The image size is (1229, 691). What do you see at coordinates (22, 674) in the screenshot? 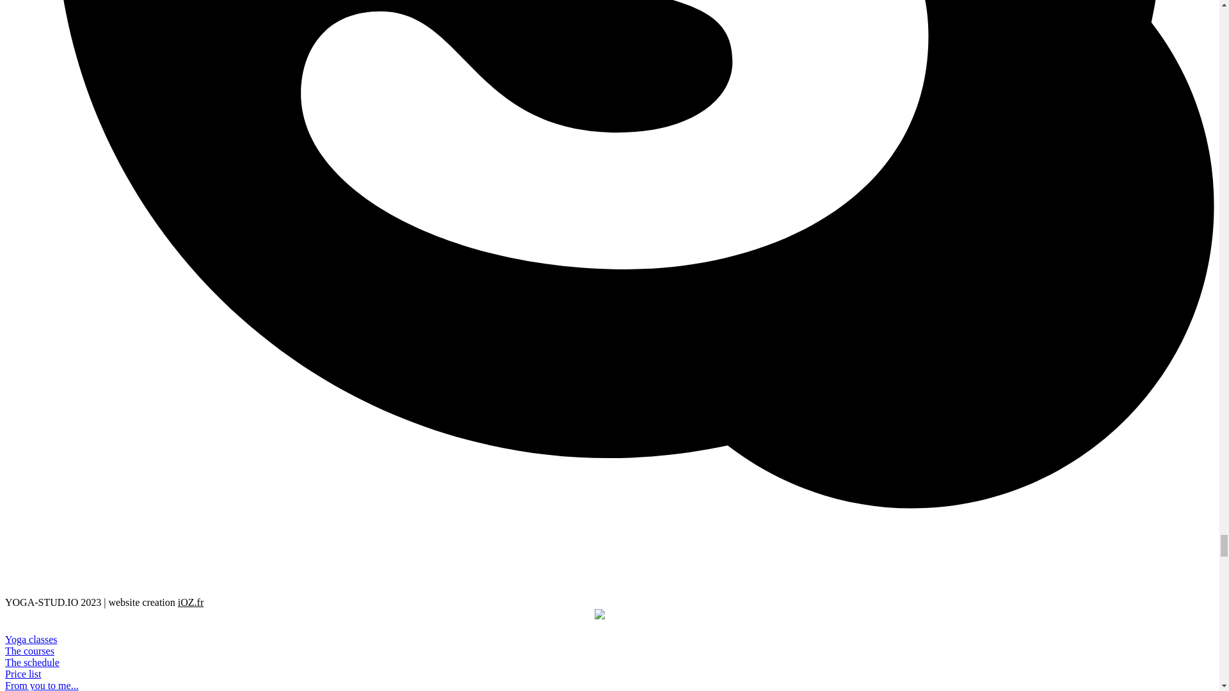
I see `Price list` at bounding box center [22, 674].